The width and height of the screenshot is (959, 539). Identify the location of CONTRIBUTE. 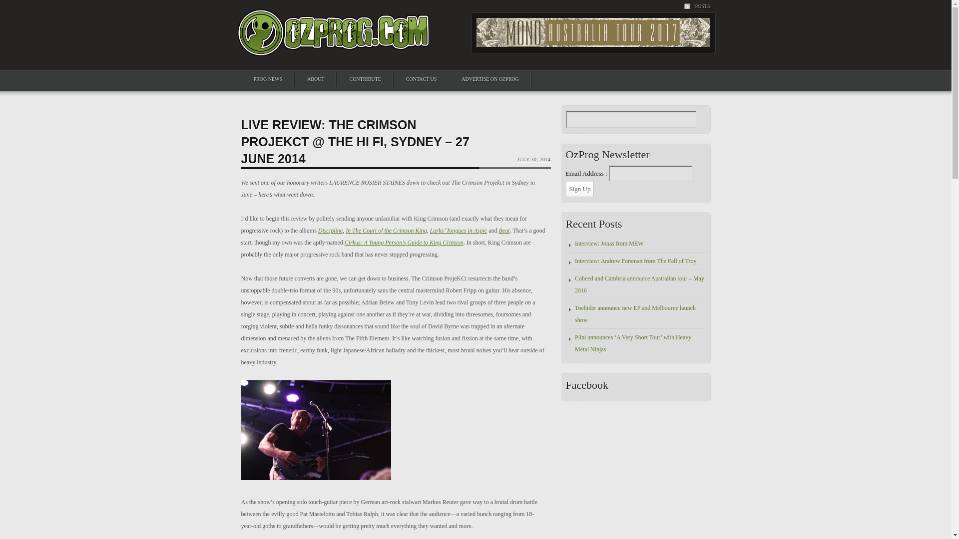
(365, 79).